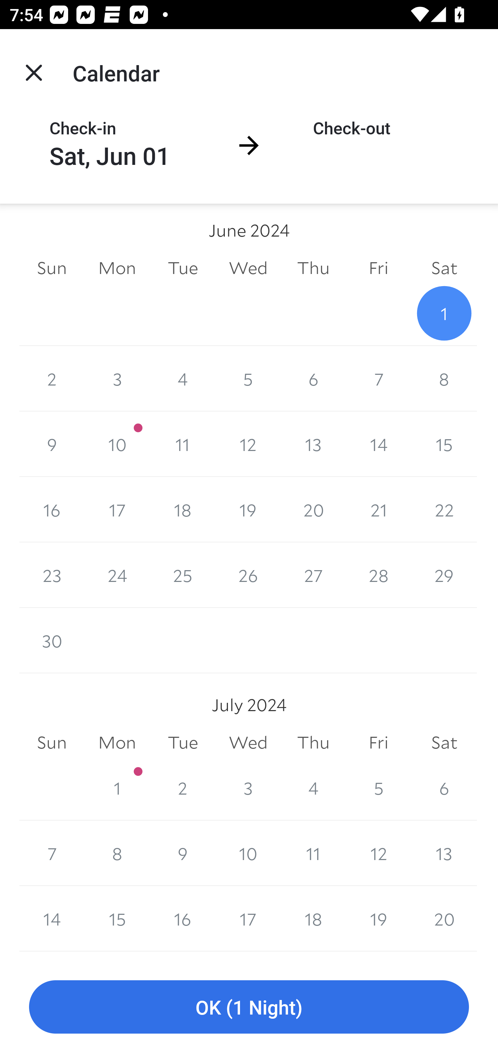  Describe the element at coordinates (248, 444) in the screenshot. I see `12 12 June 2024` at that location.